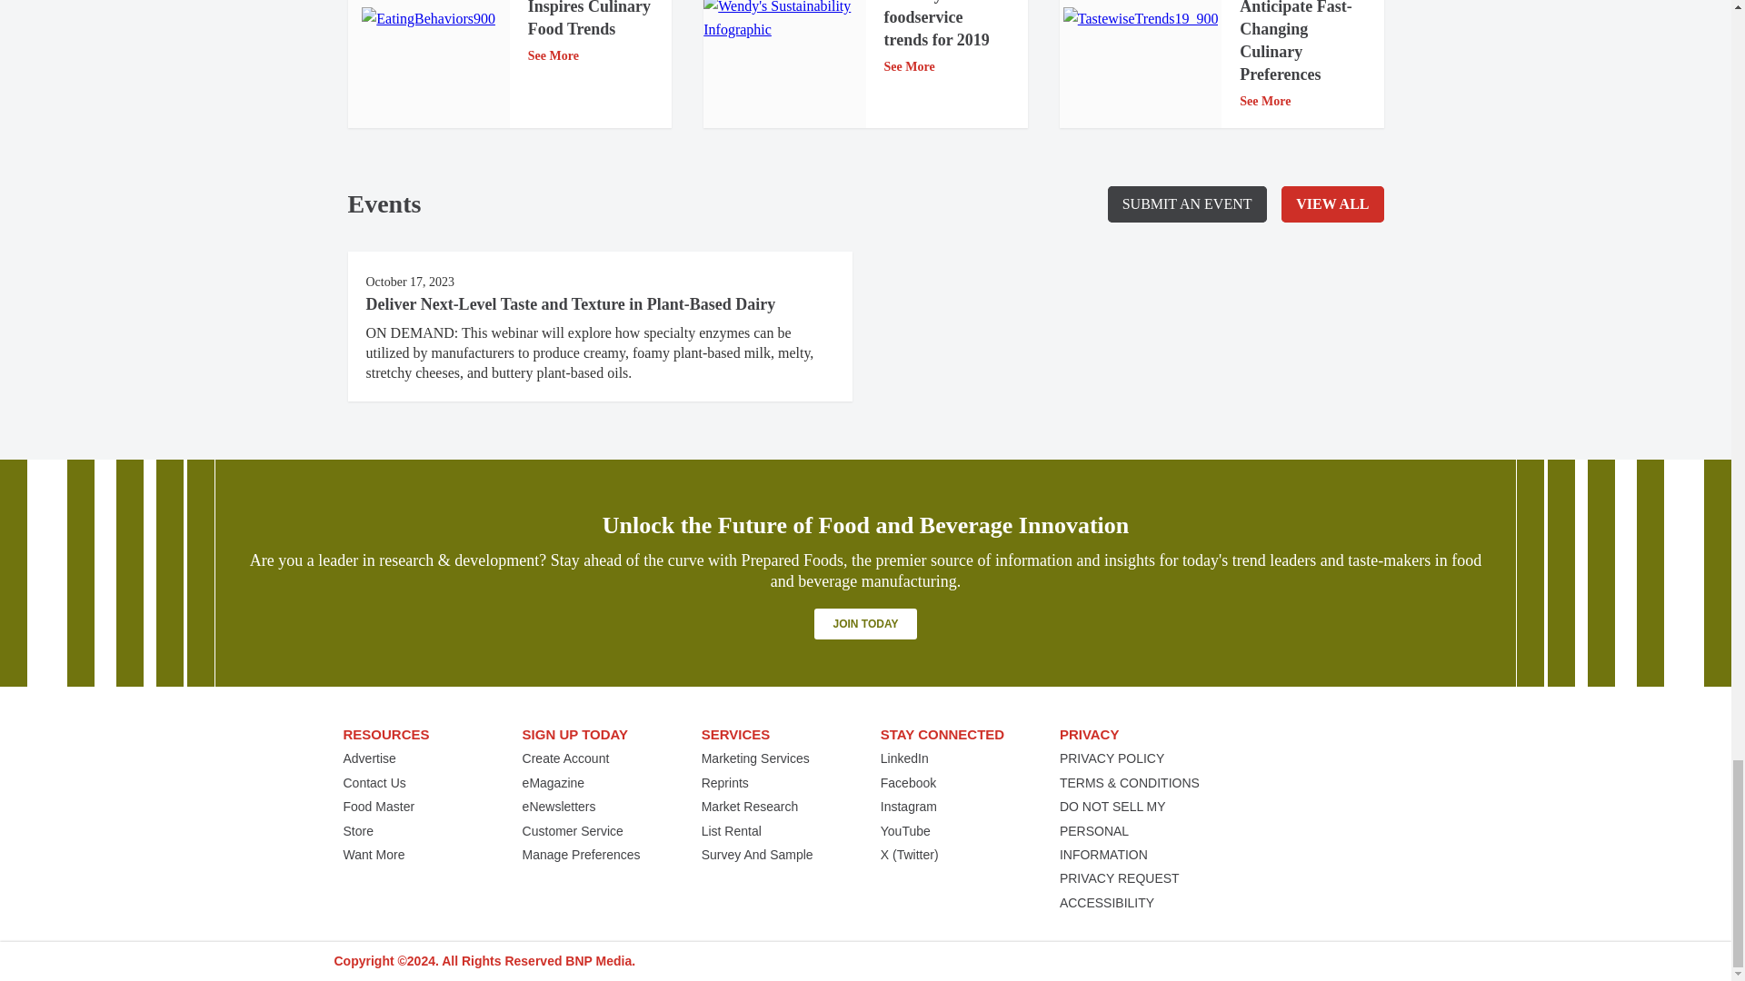 This screenshot has height=981, width=1745. What do you see at coordinates (783, 22) in the screenshot?
I see `Wendy's Sustainability Infographic` at bounding box center [783, 22].